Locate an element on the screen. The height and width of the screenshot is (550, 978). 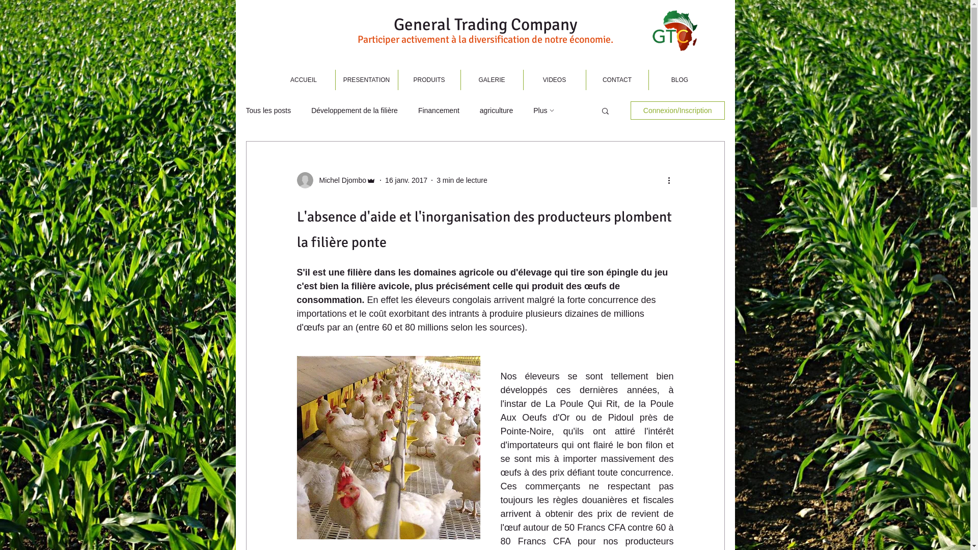
PRODUITS is located at coordinates (429, 80).